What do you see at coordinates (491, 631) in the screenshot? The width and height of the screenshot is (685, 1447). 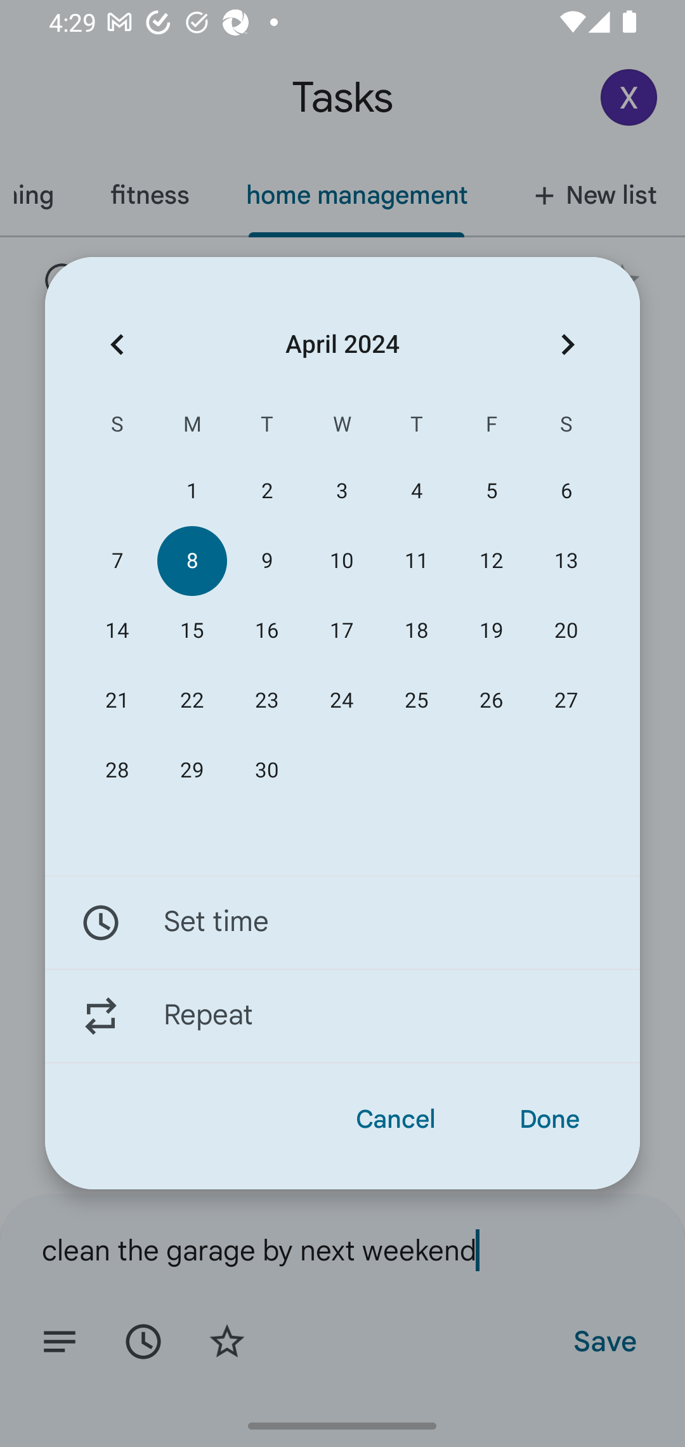 I see `19 19 April 2024` at bounding box center [491, 631].